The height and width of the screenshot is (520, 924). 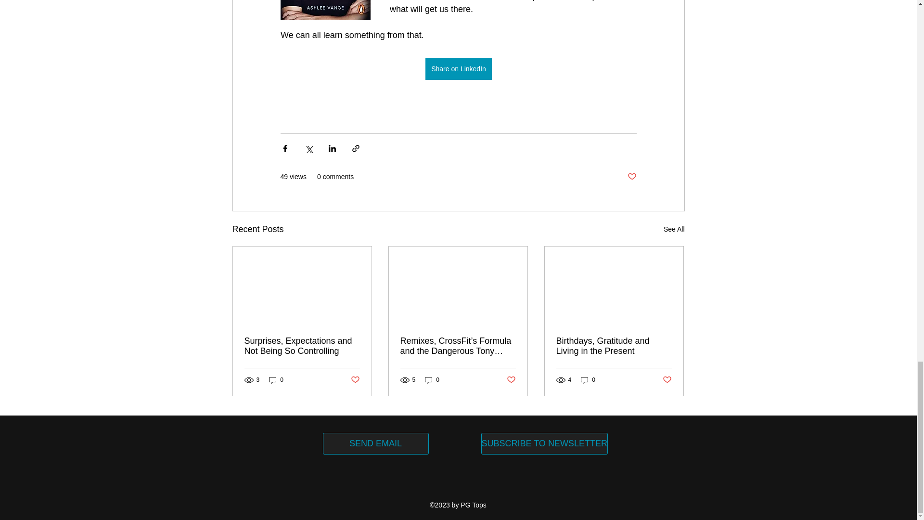 What do you see at coordinates (432, 380) in the screenshot?
I see `0` at bounding box center [432, 380].